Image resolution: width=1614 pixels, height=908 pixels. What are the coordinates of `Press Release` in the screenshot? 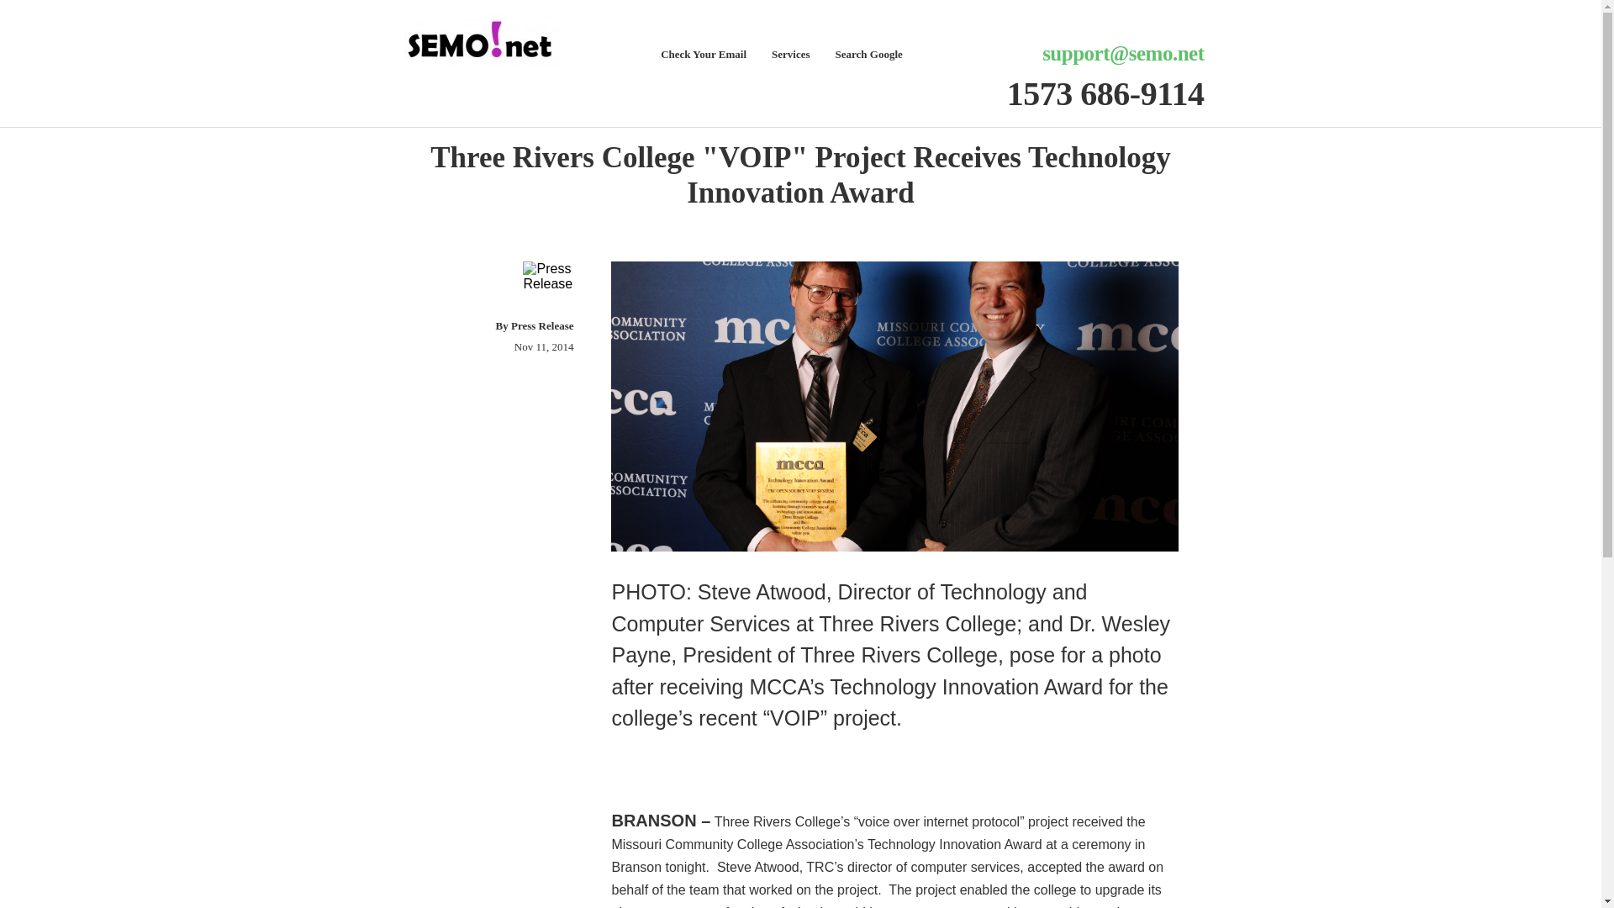 It's located at (541, 326).